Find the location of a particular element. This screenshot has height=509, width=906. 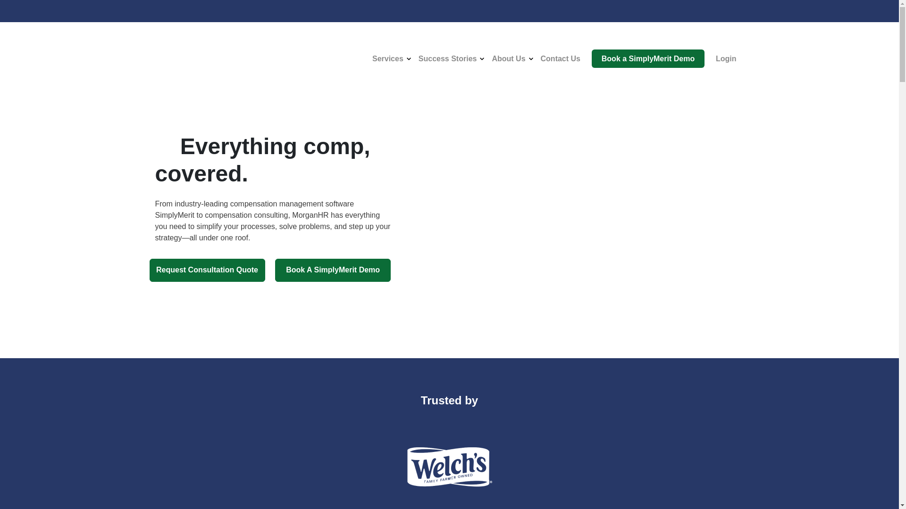

Book a SimplyMerit Demo is located at coordinates (648, 58).